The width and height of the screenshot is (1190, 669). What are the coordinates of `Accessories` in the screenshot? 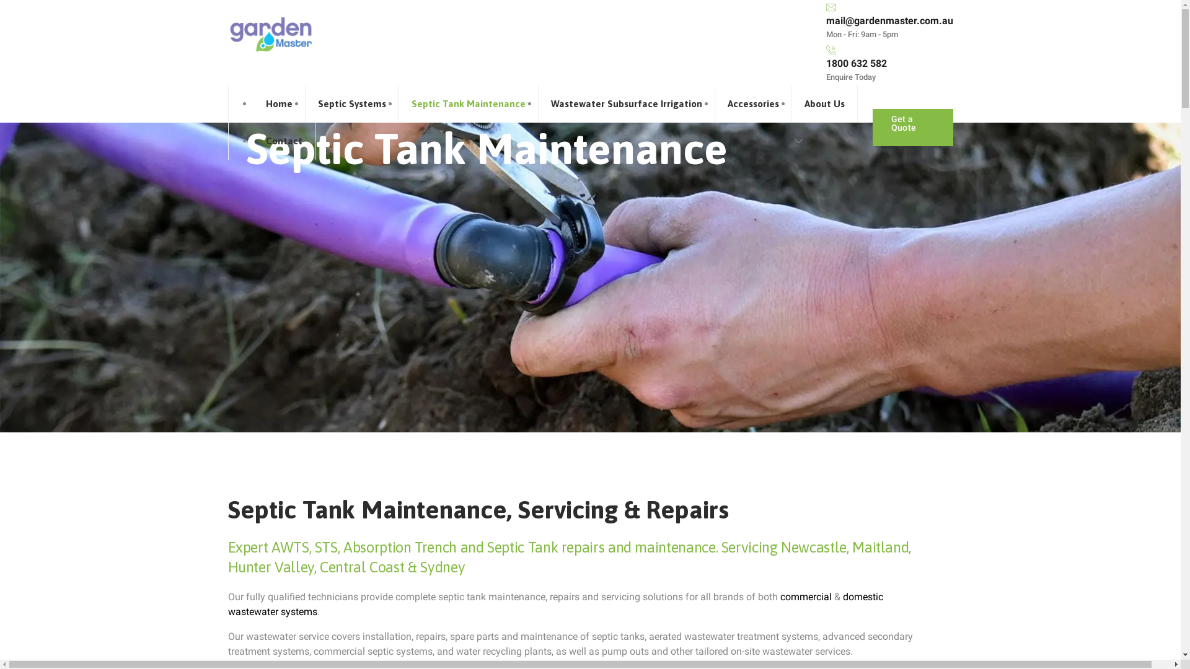 It's located at (754, 104).